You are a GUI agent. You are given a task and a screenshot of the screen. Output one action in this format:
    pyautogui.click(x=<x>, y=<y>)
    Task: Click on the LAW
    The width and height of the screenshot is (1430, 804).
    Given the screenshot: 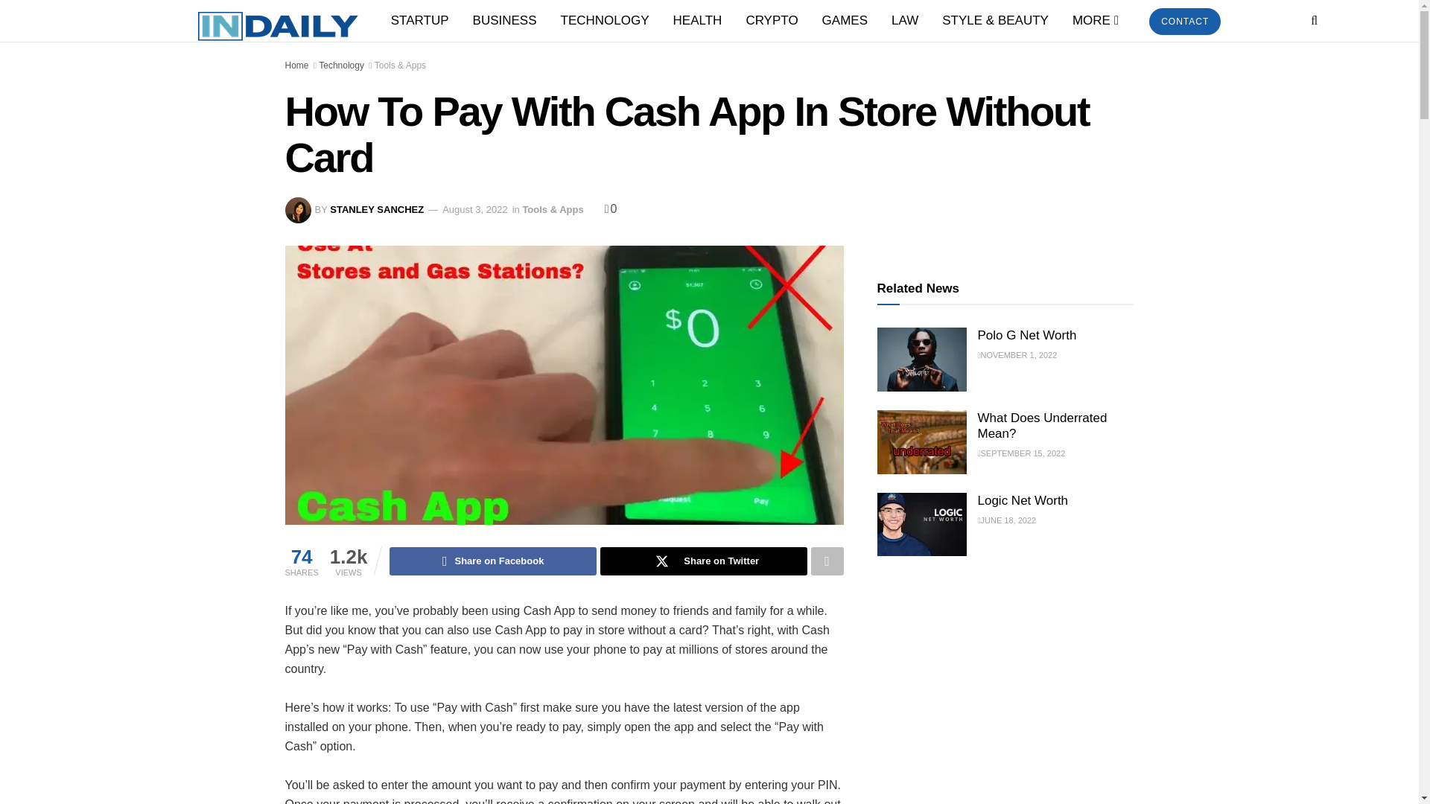 What is the action you would take?
    pyautogui.click(x=904, y=21)
    